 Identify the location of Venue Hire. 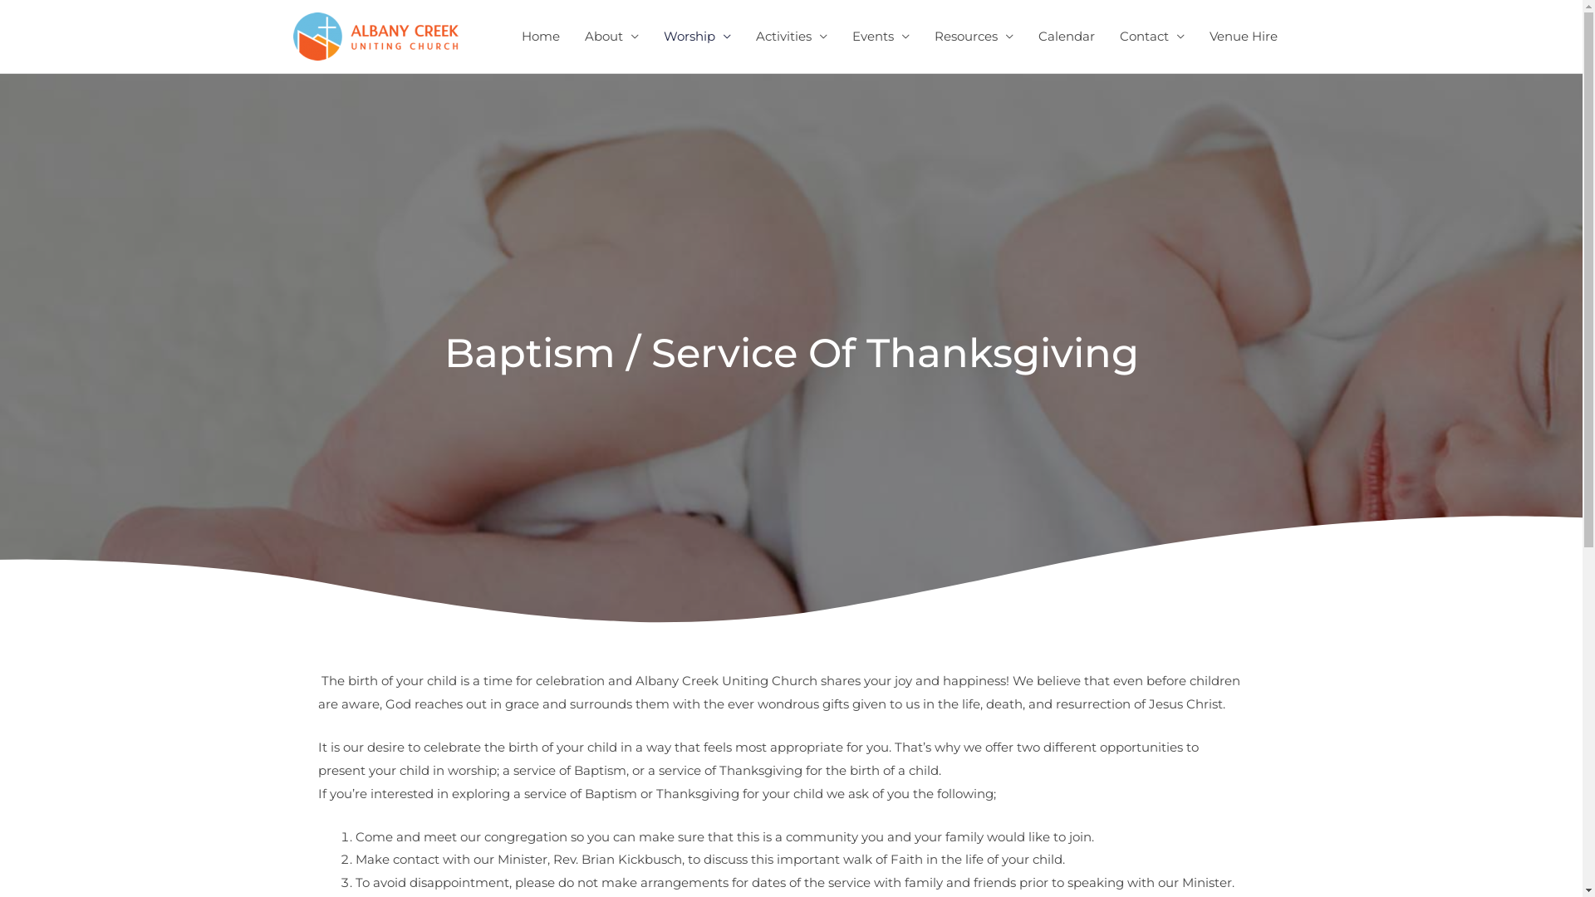
(1243, 37).